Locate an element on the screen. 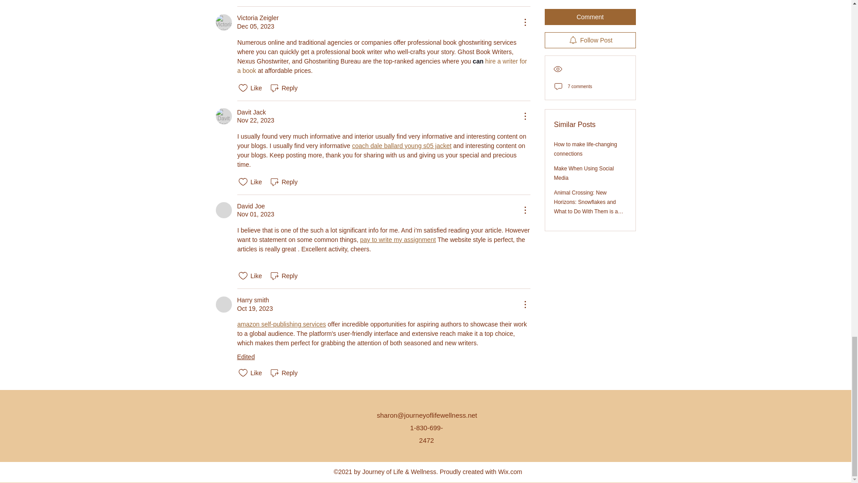  Victoria Zeigler is located at coordinates (257, 18).